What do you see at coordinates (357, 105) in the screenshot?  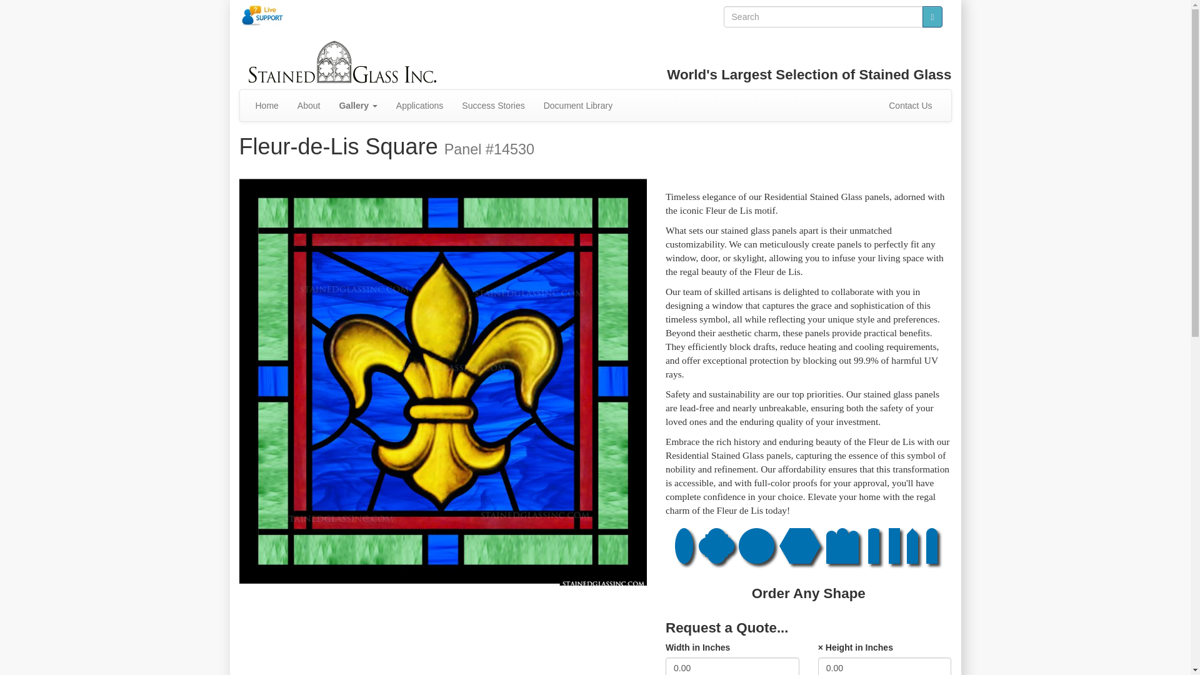 I see `Gallery` at bounding box center [357, 105].